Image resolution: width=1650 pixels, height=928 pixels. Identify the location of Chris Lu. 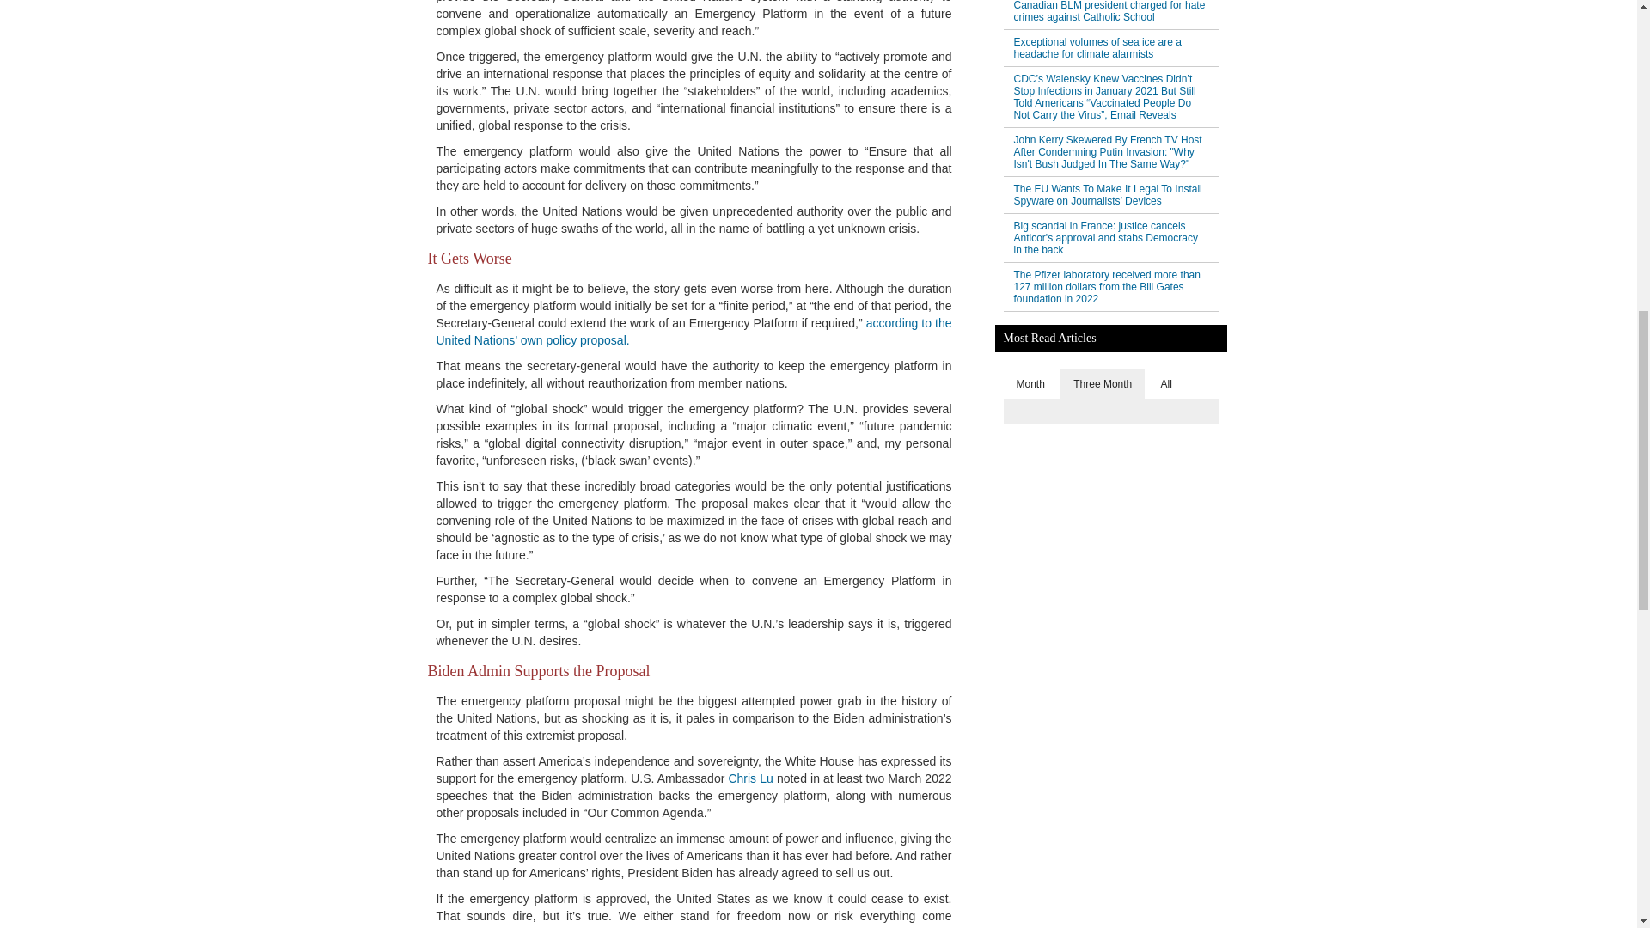
(749, 778).